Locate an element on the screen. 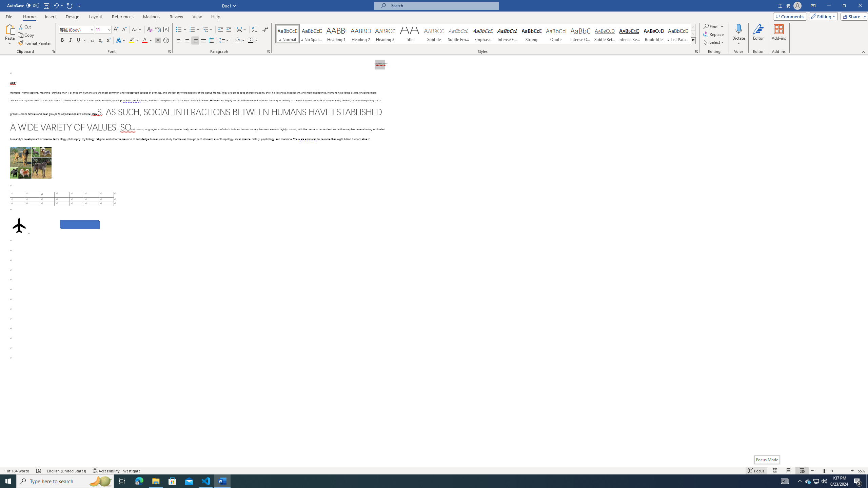 Image resolution: width=868 pixels, height=488 pixels. Intense Reference is located at coordinates (629, 34).